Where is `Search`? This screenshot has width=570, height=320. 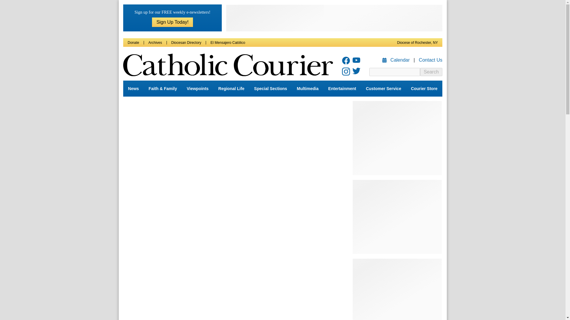
Search is located at coordinates (431, 72).